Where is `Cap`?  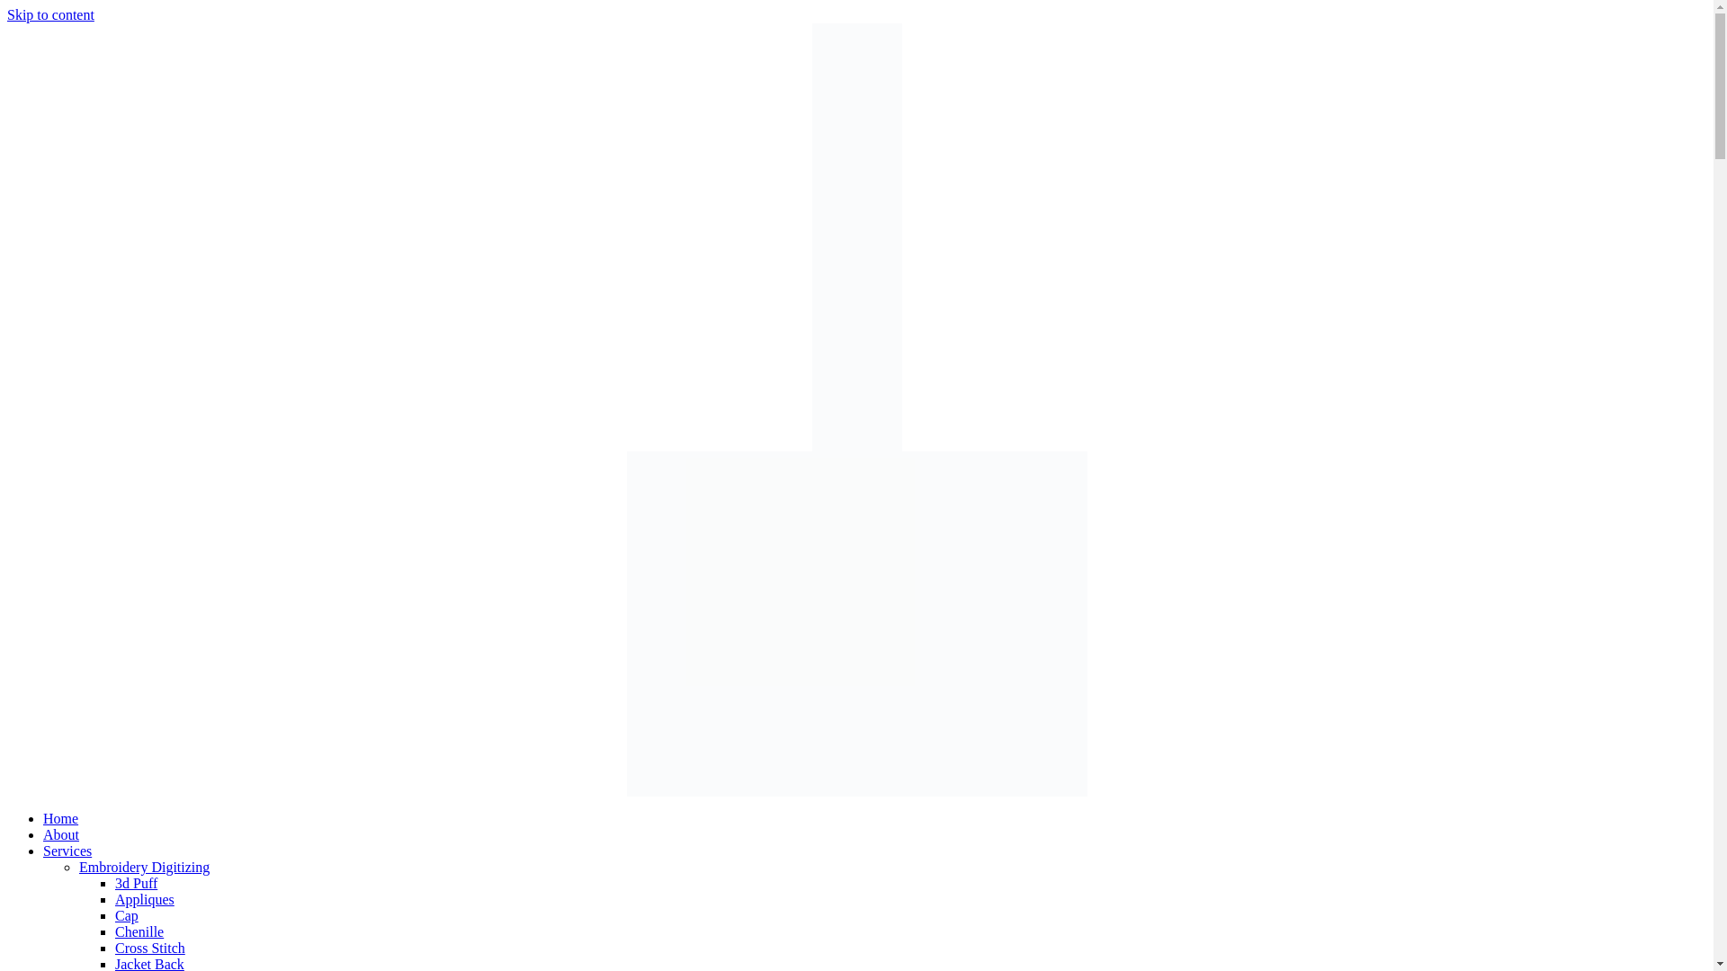 Cap is located at coordinates (126, 915).